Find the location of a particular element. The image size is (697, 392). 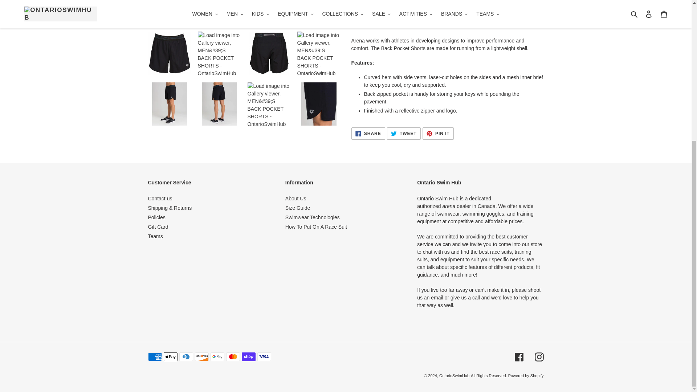

Apple Pay is located at coordinates (170, 356).